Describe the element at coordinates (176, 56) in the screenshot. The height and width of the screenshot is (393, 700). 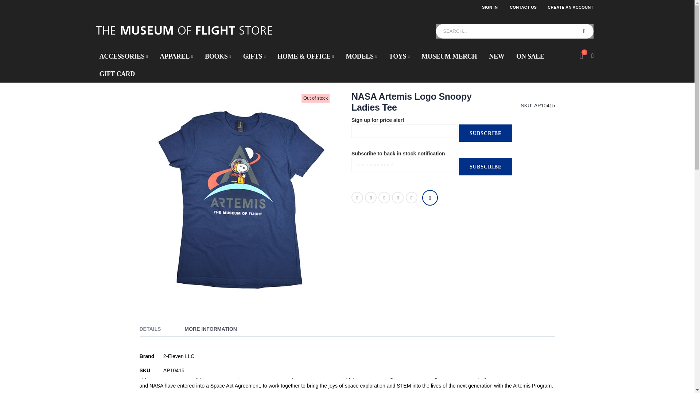
I see `Apparel` at that location.